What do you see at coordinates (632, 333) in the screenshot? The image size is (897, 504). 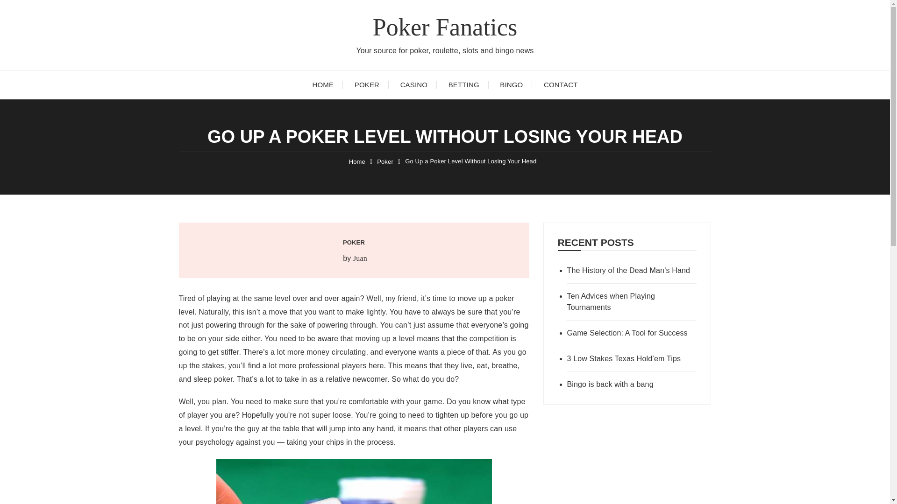 I see `Game Selection: A Tool for Success` at bounding box center [632, 333].